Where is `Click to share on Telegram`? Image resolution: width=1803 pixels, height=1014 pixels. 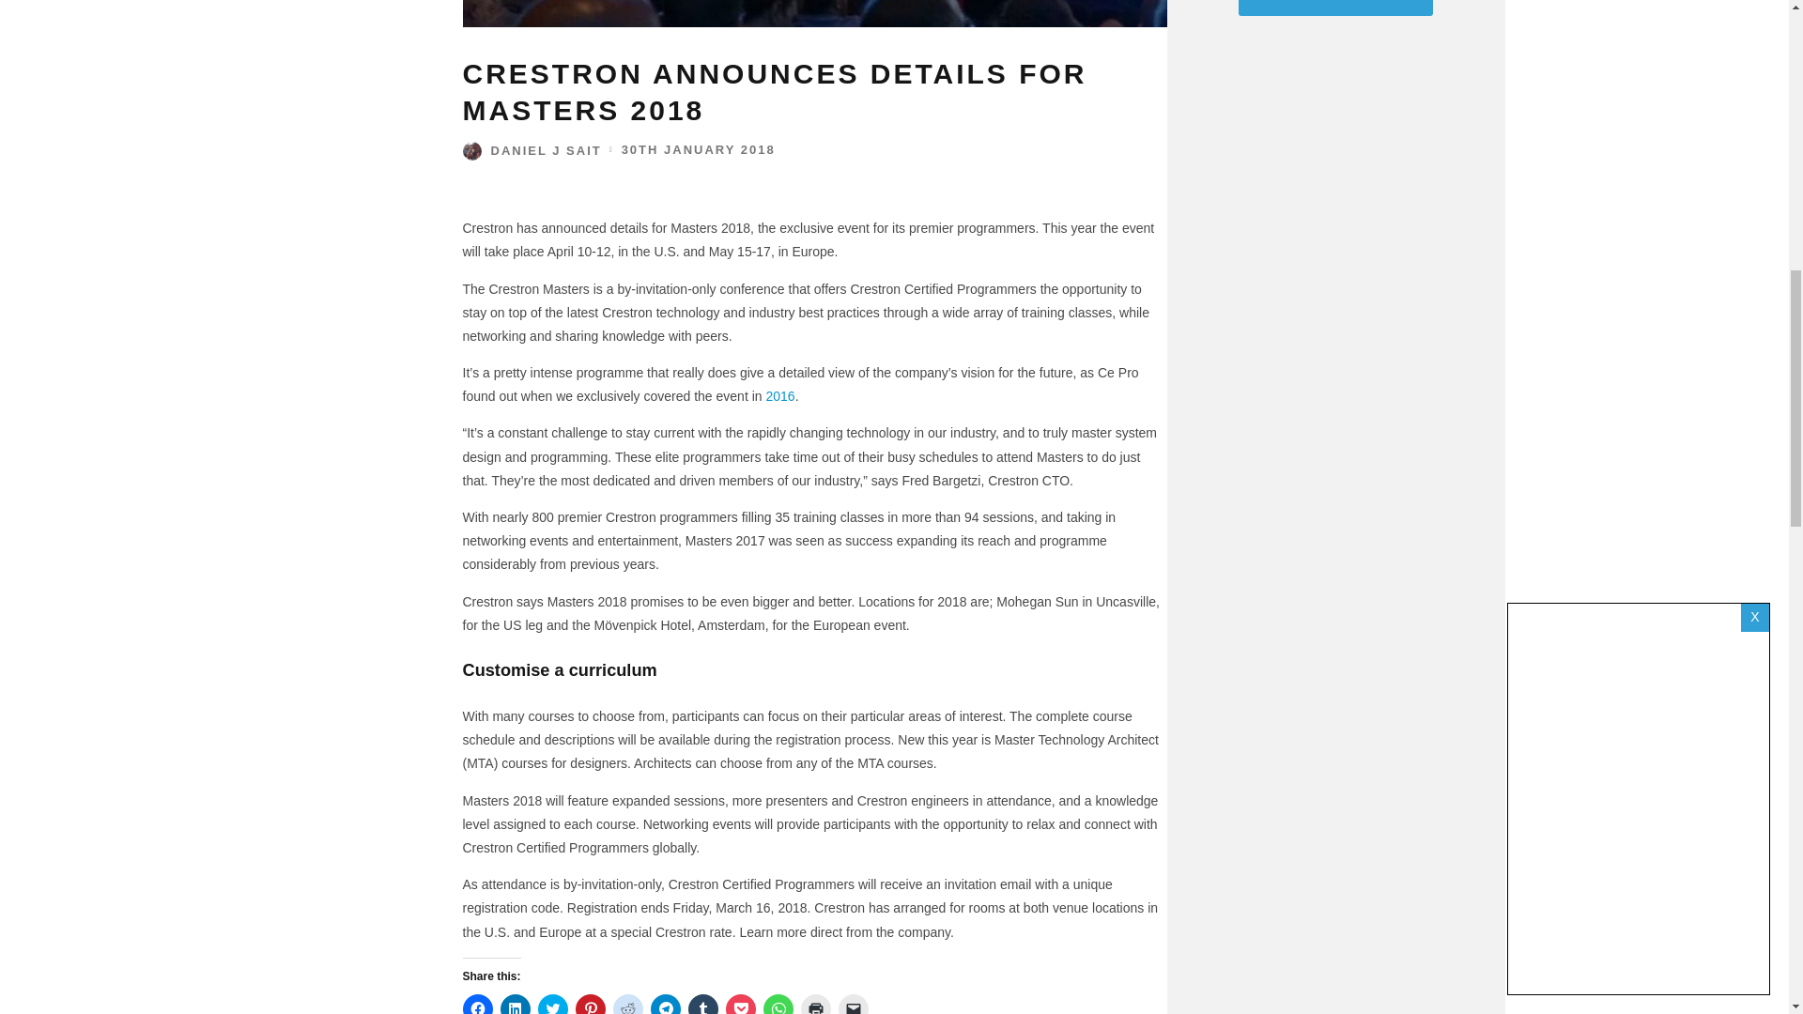 Click to share on Telegram is located at coordinates (664, 1005).